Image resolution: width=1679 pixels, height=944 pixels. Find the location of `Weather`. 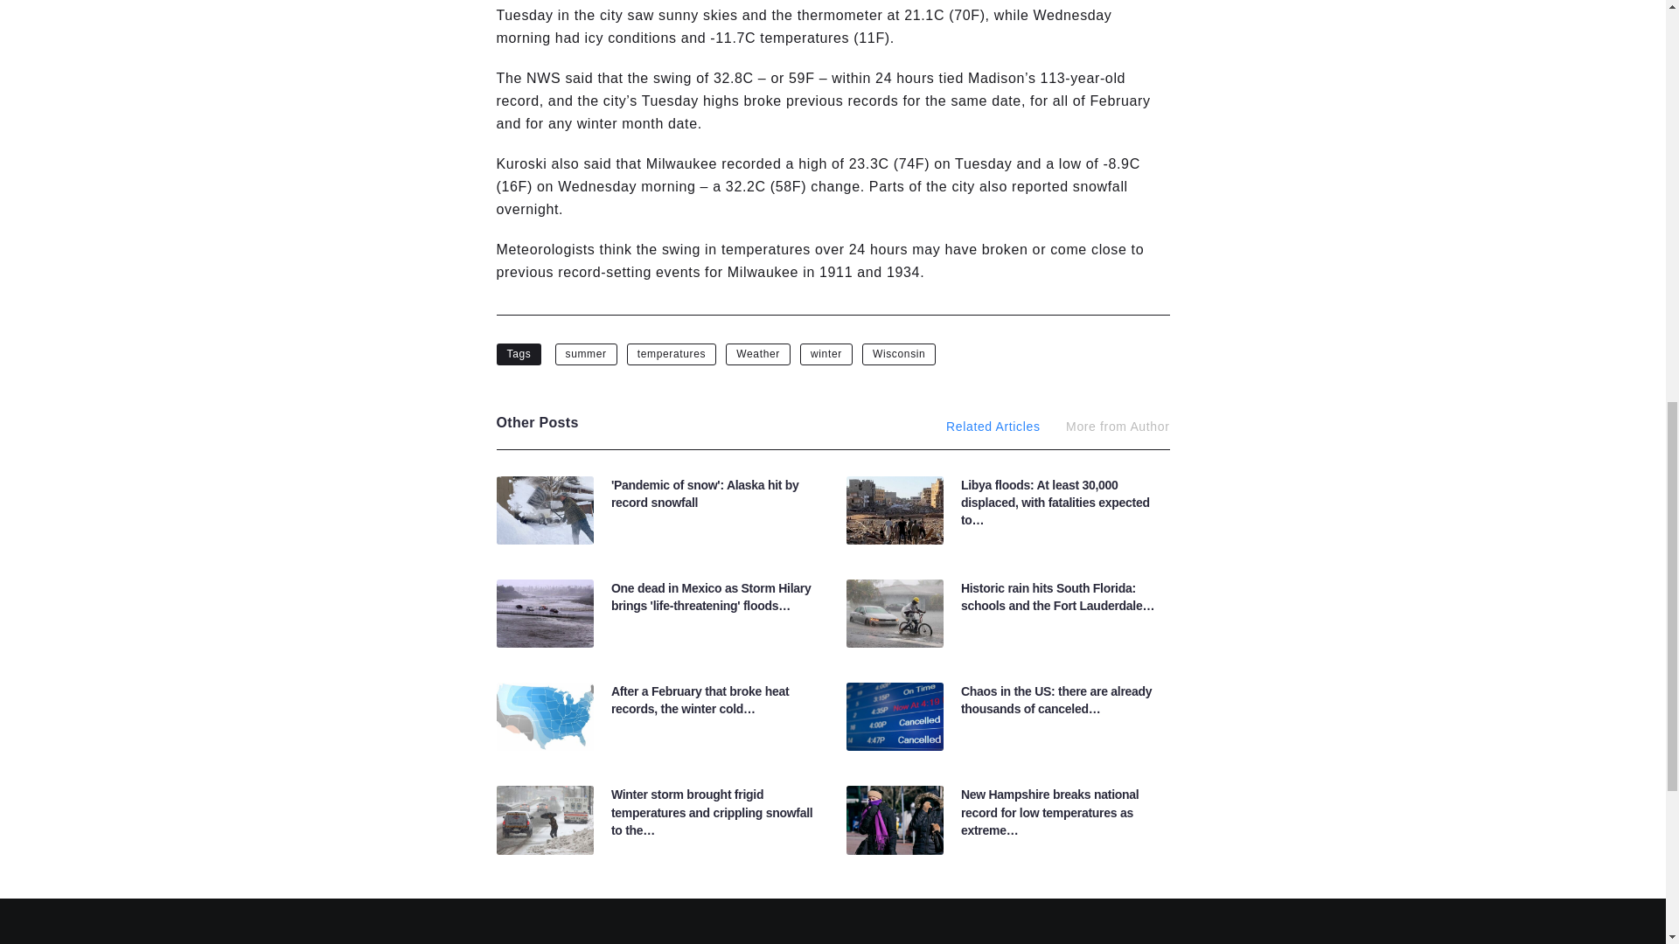

Weather is located at coordinates (757, 353).